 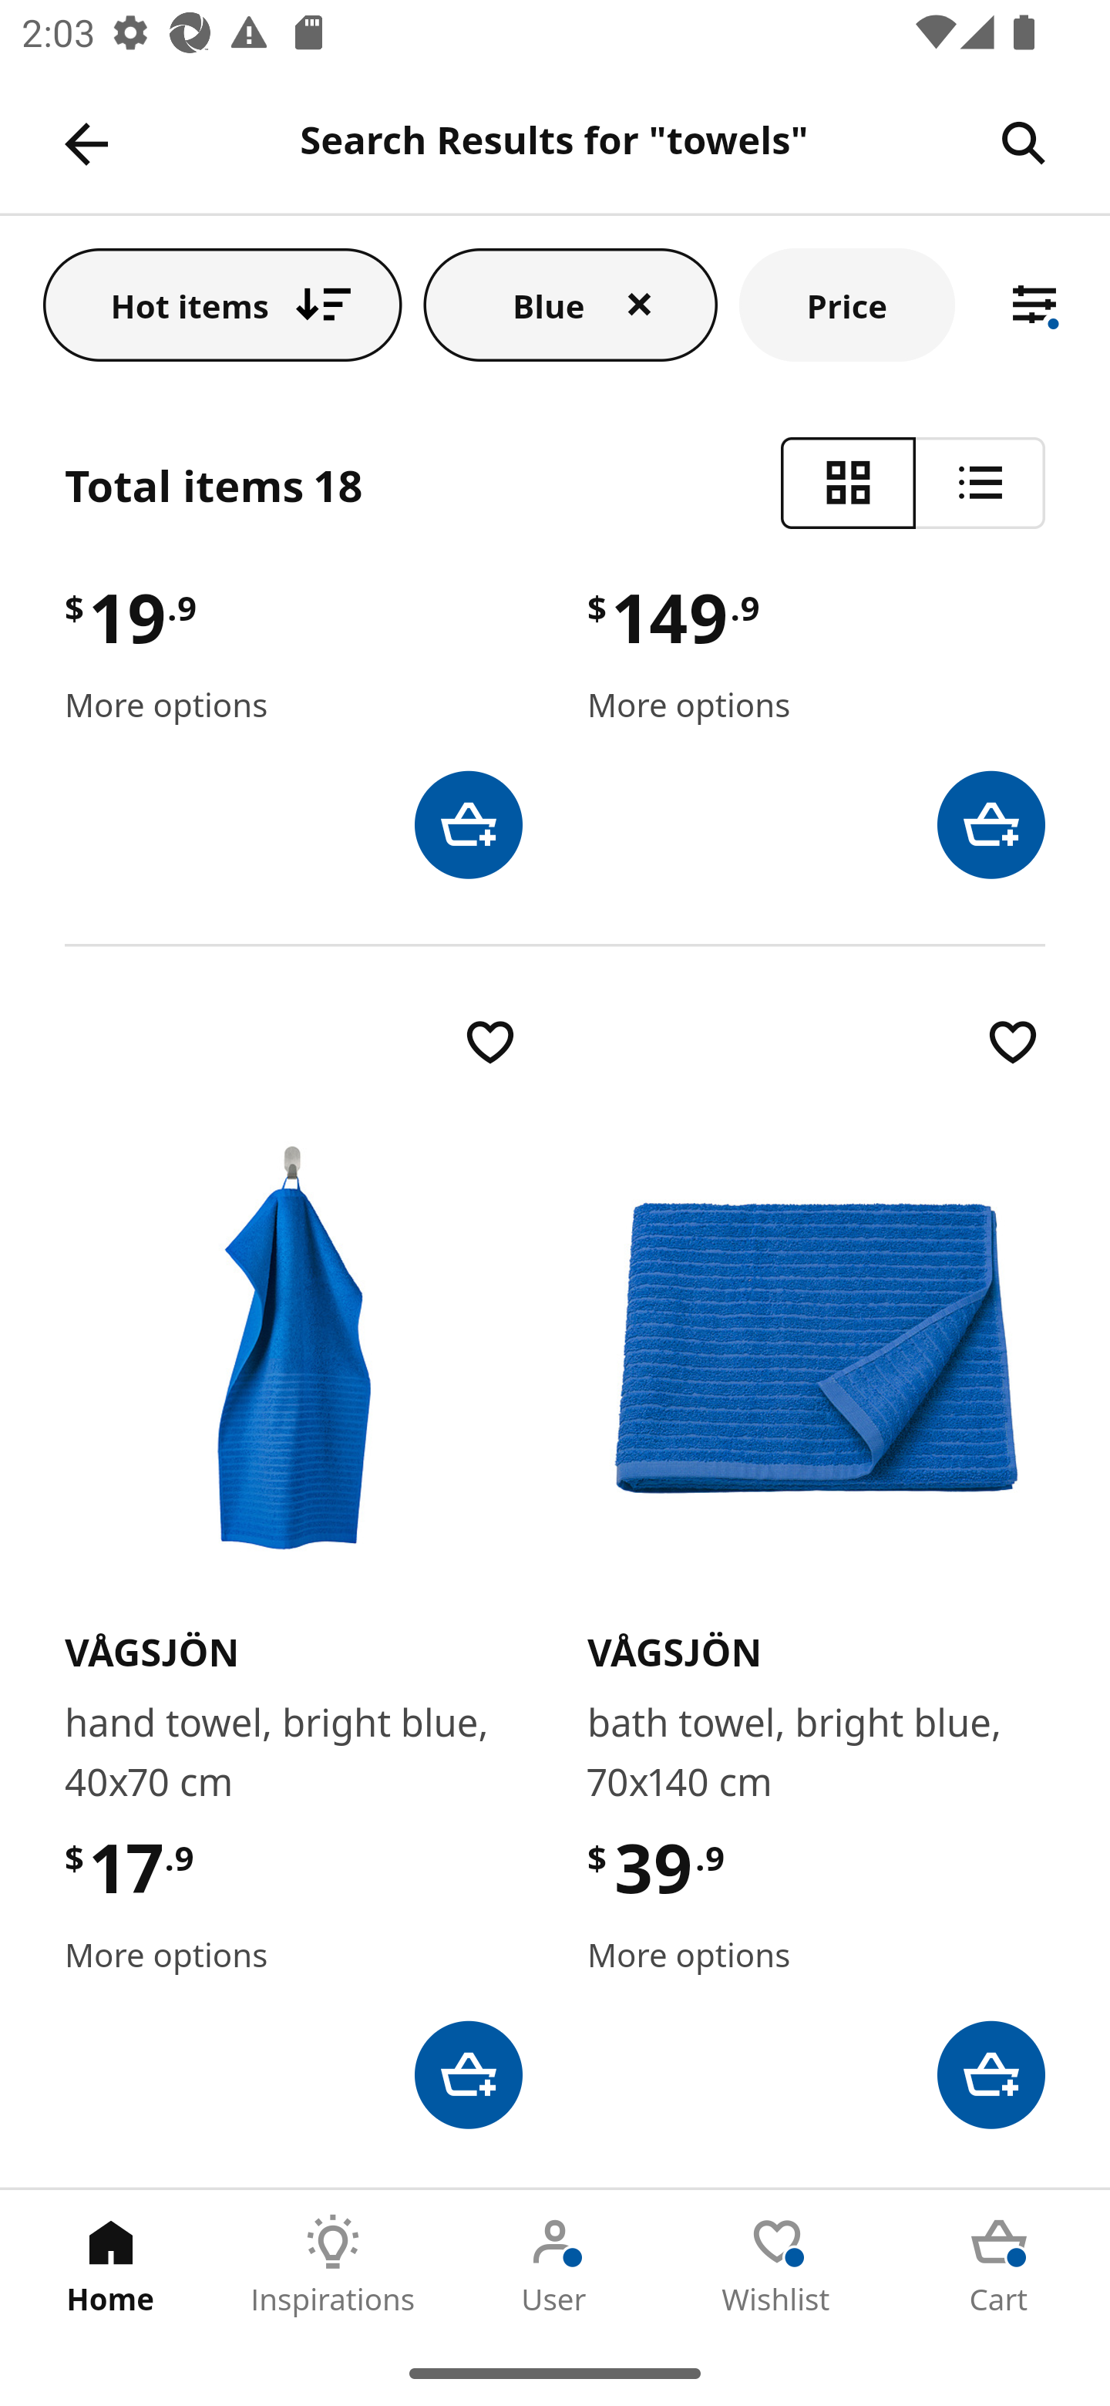 I want to click on Wishlist
Tab 4 of 5, so click(x=777, y=2265).